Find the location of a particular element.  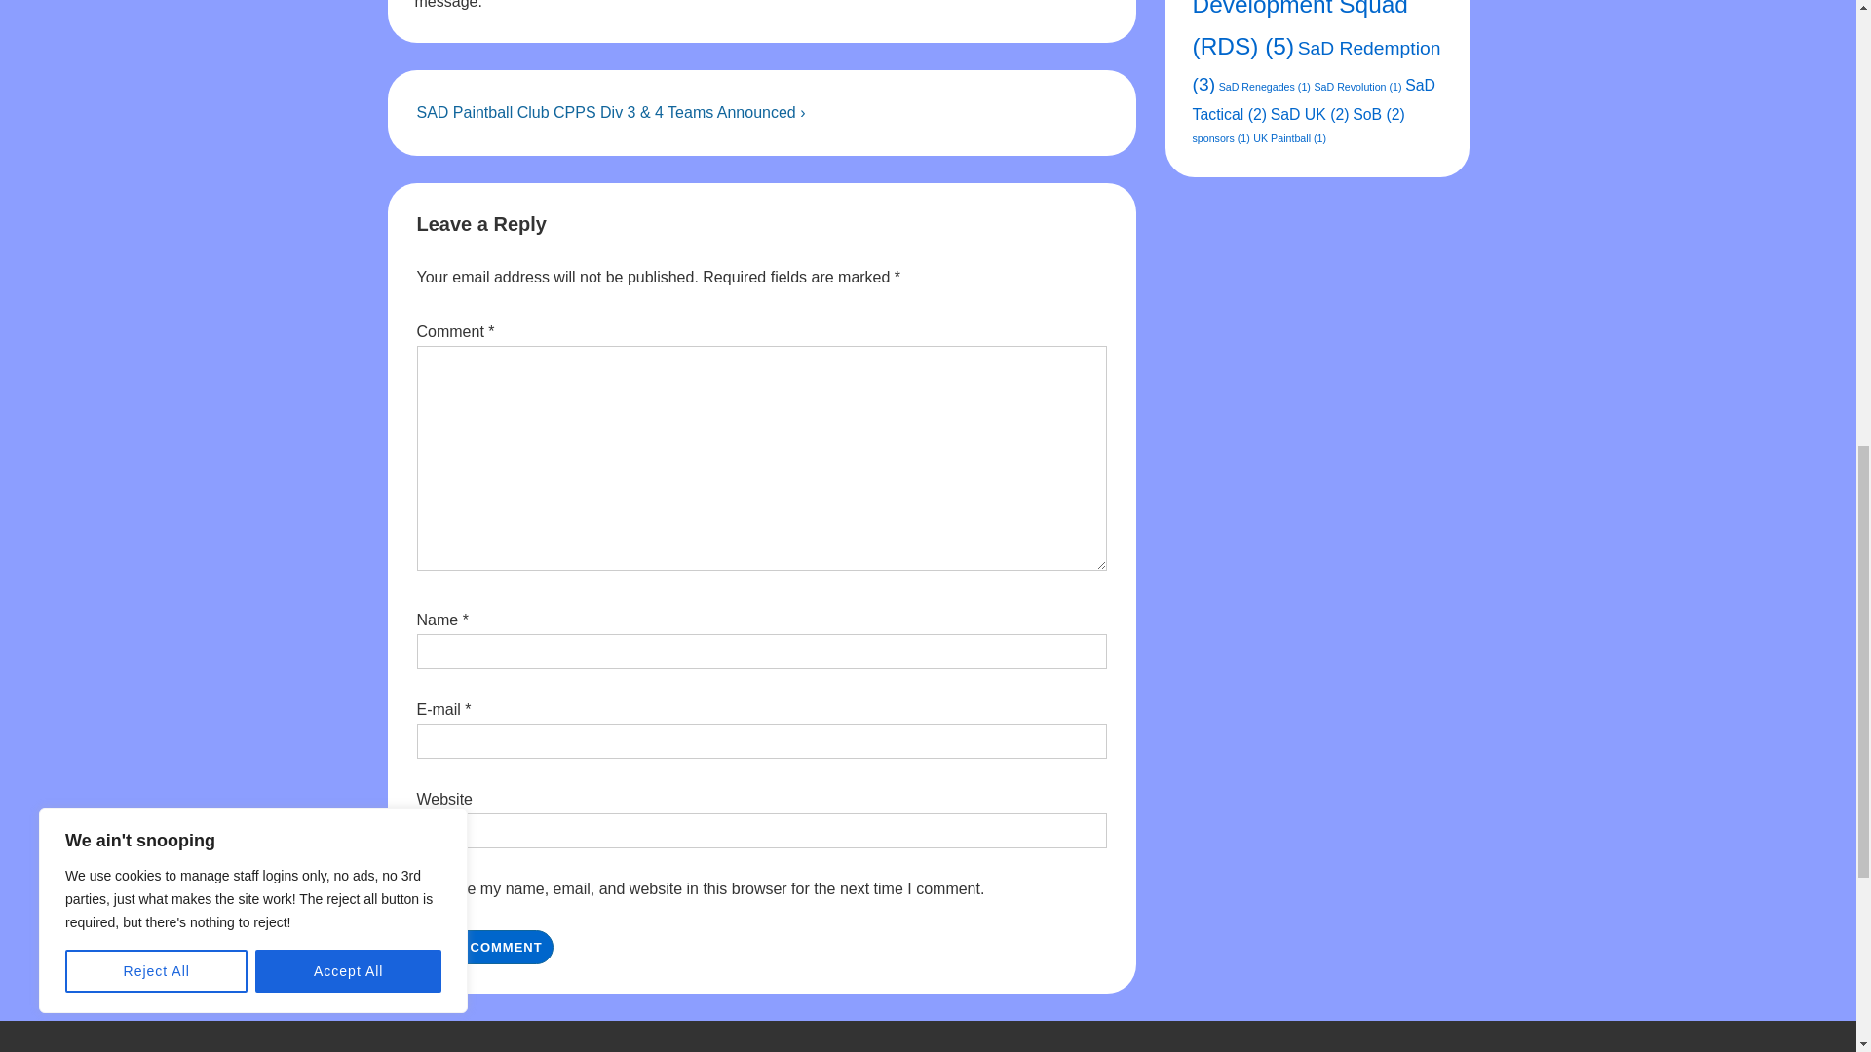

yes is located at coordinates (427, 888).